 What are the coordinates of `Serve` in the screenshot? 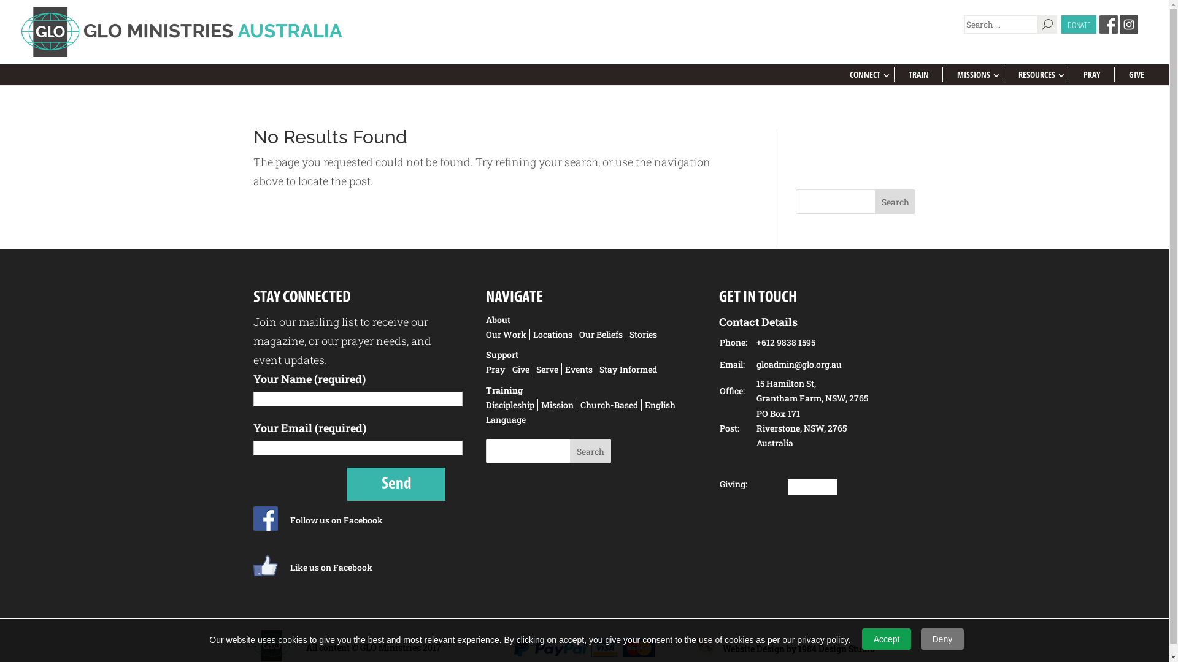 It's located at (547, 369).